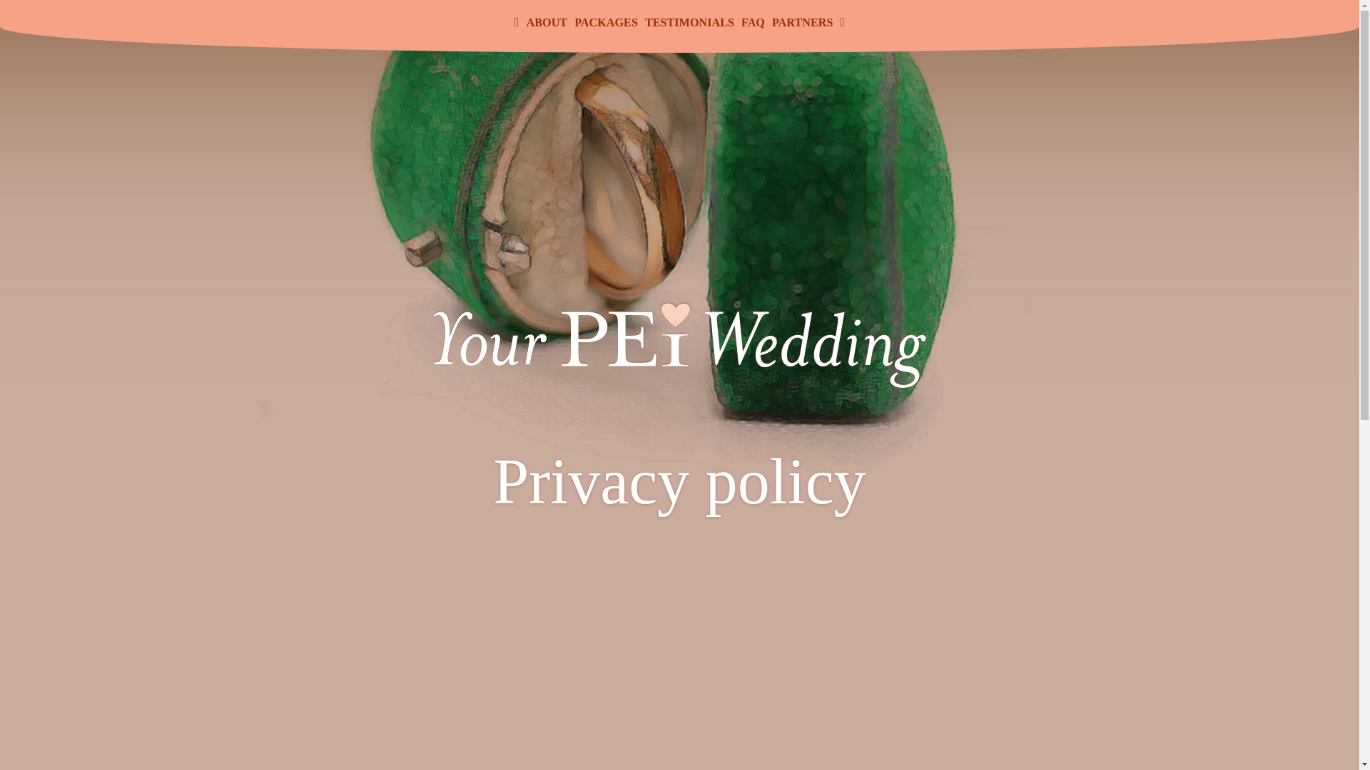 Image resolution: width=1370 pixels, height=770 pixels. Describe the element at coordinates (689, 23) in the screenshot. I see `TESTIMONIALS` at that location.